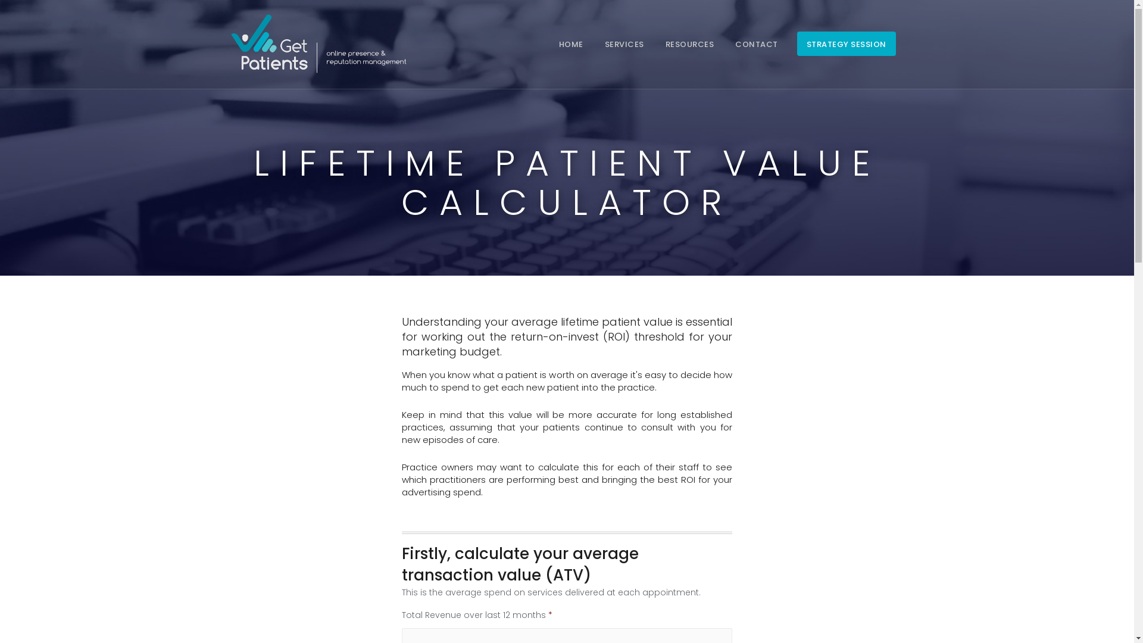 This screenshot has height=643, width=1143. Describe the element at coordinates (757, 44) in the screenshot. I see `CONTACT` at that location.